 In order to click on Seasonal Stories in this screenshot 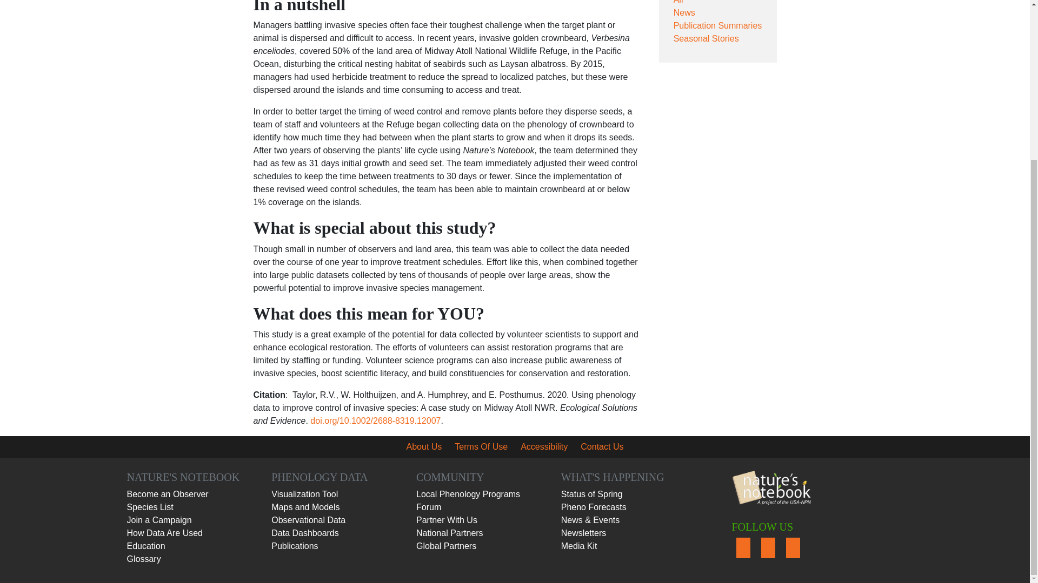, I will do `click(706, 38)`.